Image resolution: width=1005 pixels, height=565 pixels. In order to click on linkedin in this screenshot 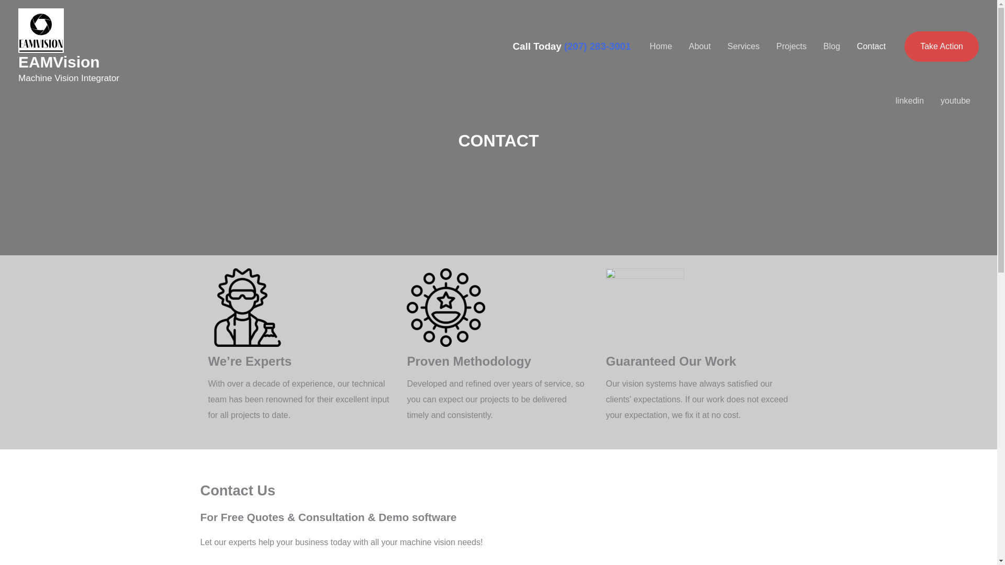, I will do `click(910, 101)`.